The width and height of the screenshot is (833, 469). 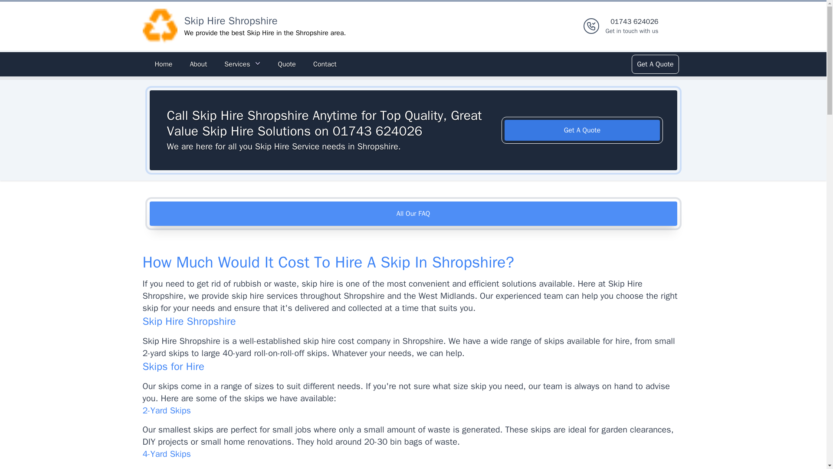 I want to click on Get A Quote, so click(x=582, y=130).